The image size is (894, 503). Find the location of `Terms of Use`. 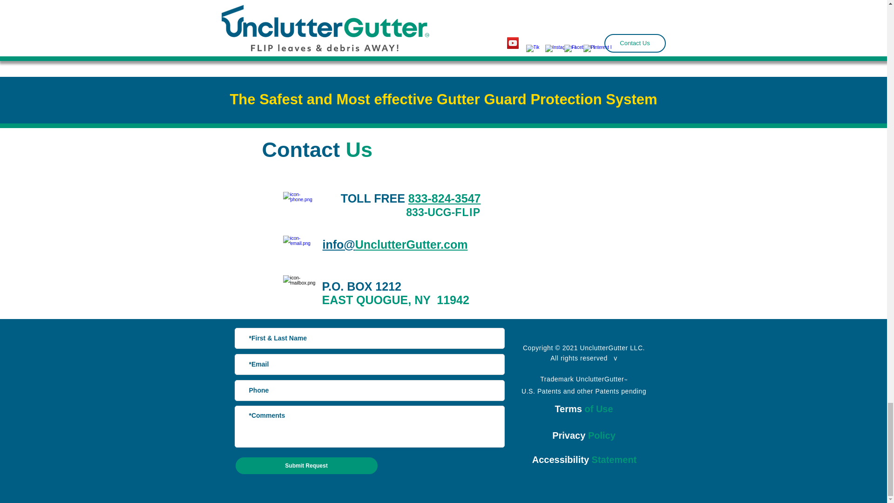

Terms of Use is located at coordinates (583, 409).